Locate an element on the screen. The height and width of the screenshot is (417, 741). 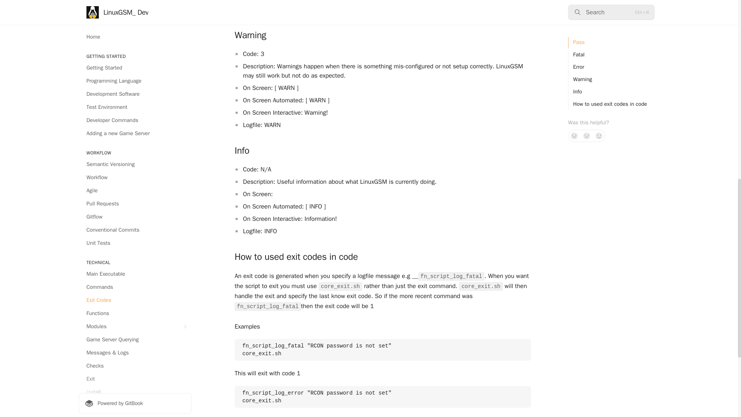
Text Editor Settings is located at coordinates (135, 45).